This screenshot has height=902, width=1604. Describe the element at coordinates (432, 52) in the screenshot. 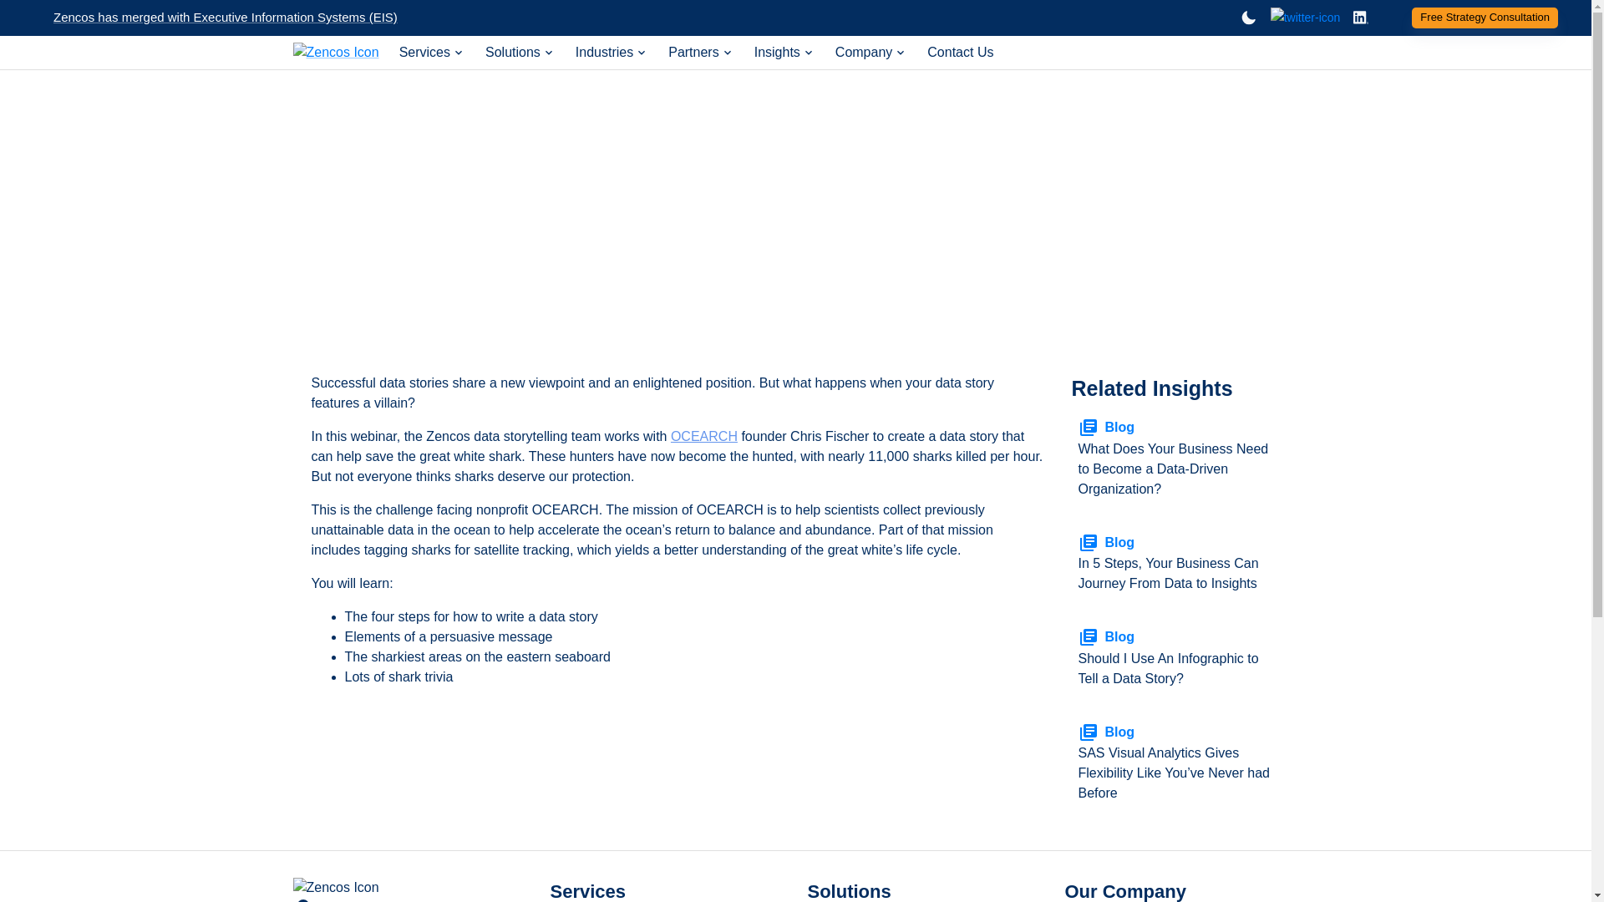

I see `Services` at that location.